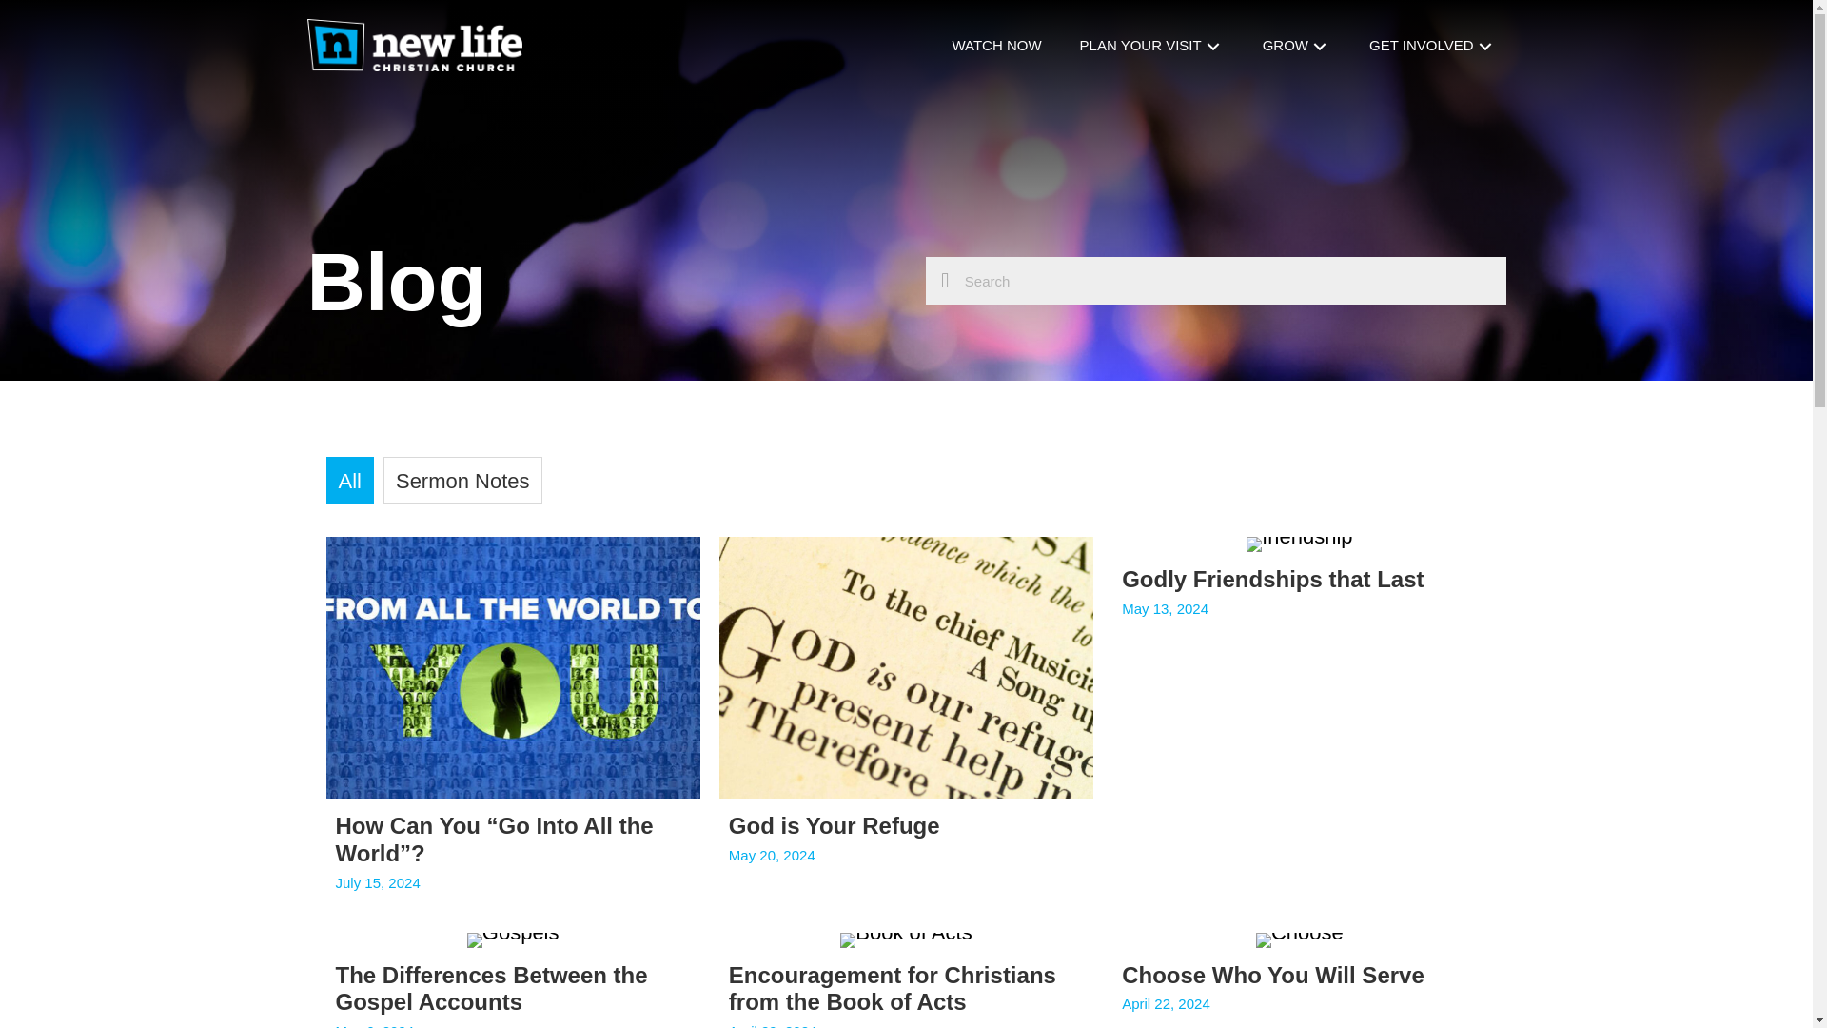 The width and height of the screenshot is (1827, 1028). I want to click on WATCH NOW, so click(996, 47).